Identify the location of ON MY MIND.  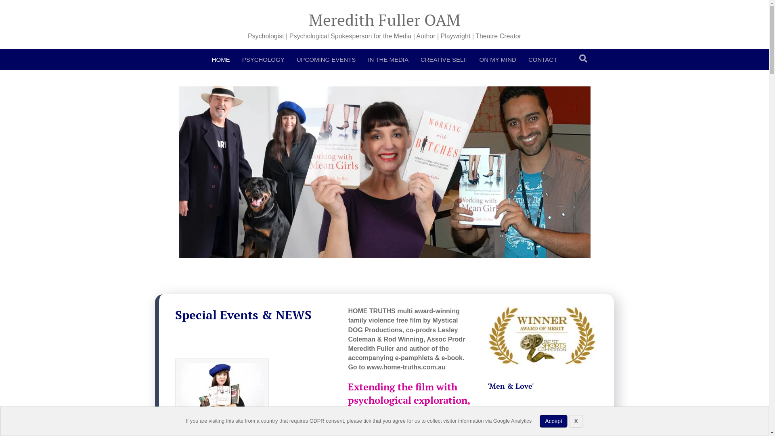
(498, 60).